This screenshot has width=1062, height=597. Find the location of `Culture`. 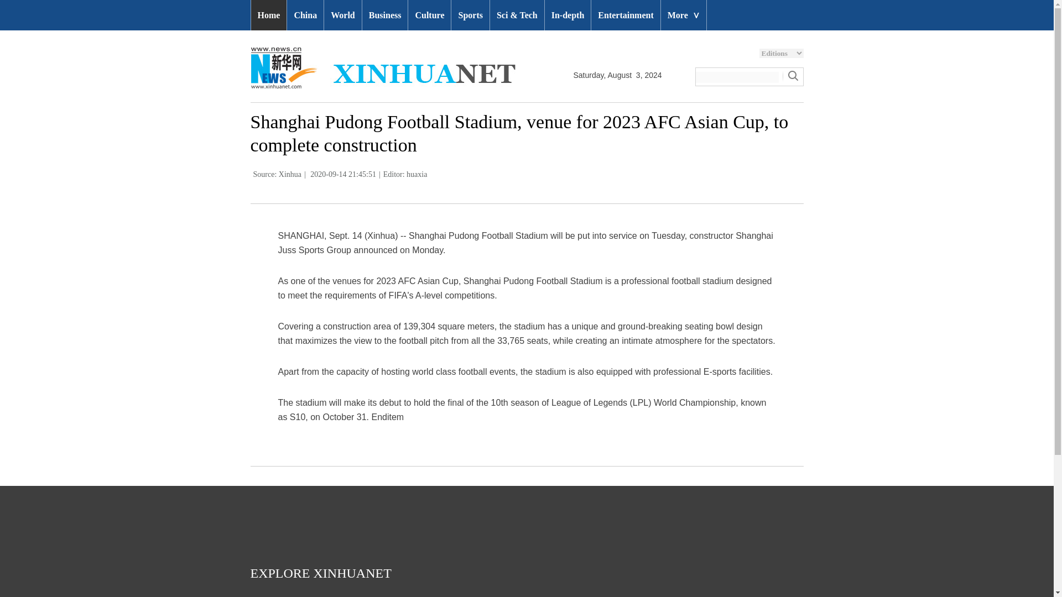

Culture is located at coordinates (429, 15).